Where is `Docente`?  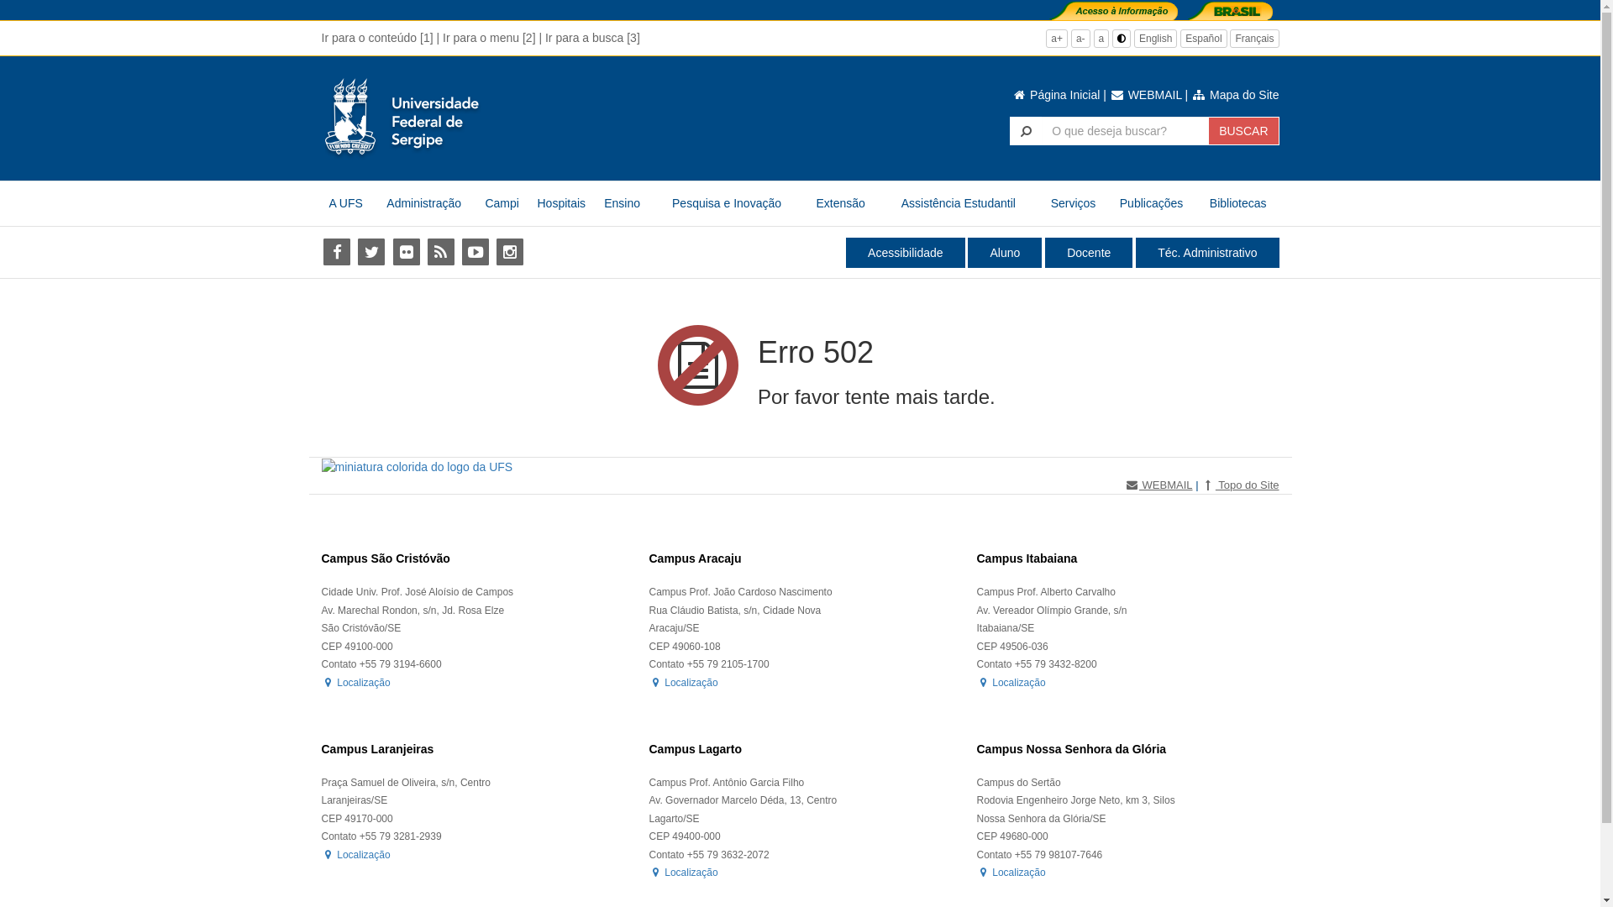
Docente is located at coordinates (1089, 253).